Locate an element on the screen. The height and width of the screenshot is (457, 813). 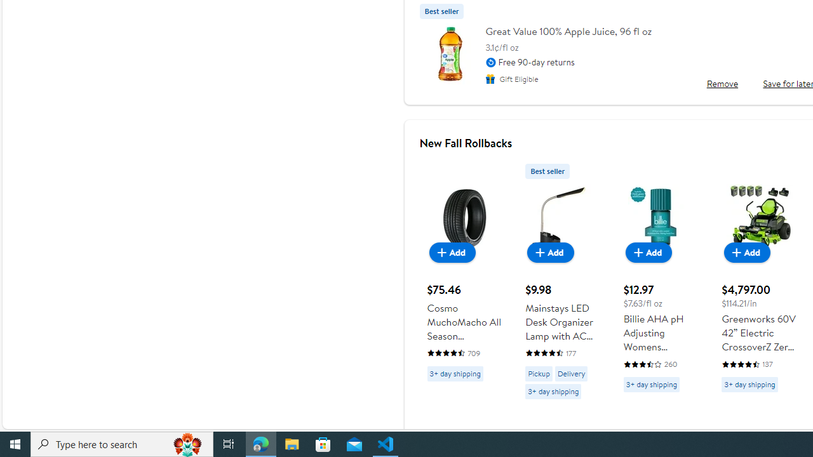
Remove Great Value 100% Apple Juice, 96 fl oz is located at coordinates (722, 84).